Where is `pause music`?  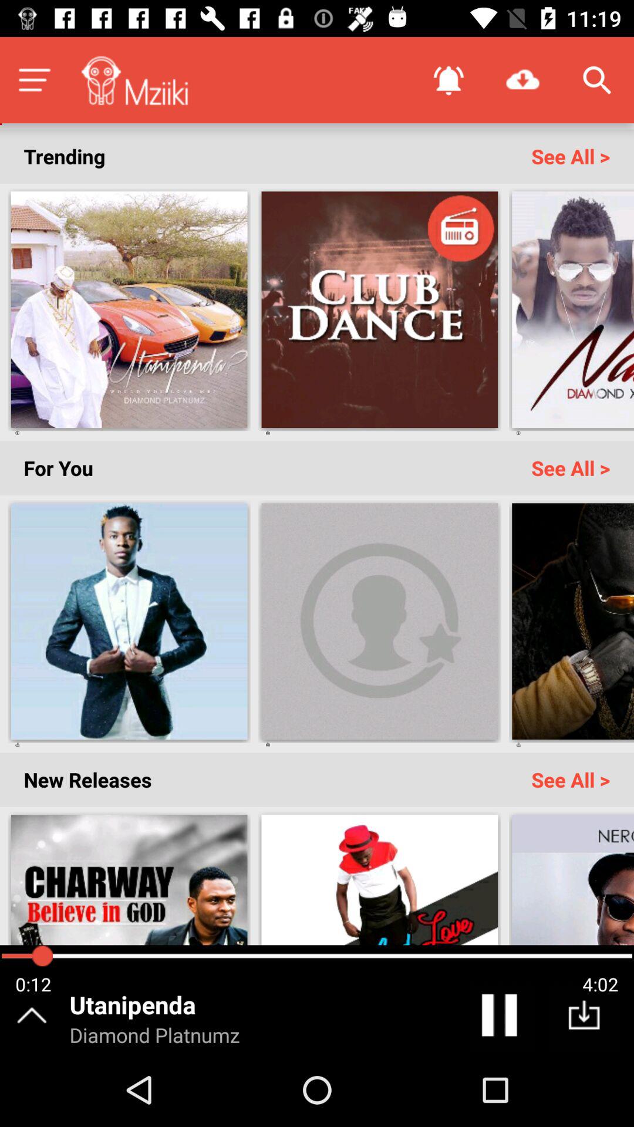 pause music is located at coordinates (501, 1018).